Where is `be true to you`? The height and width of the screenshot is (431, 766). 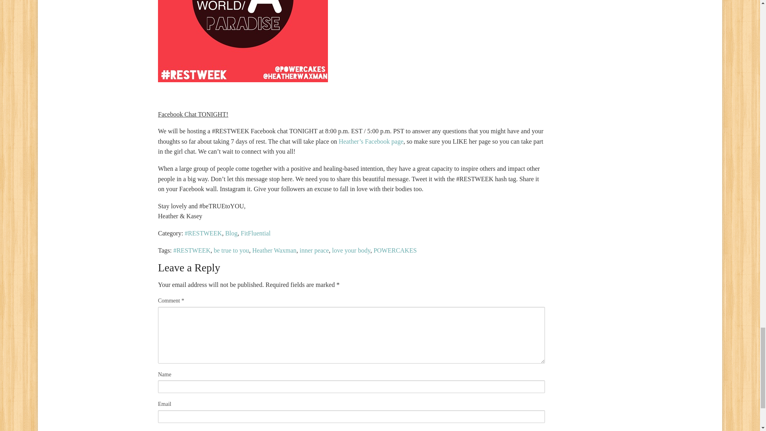
be true to you is located at coordinates (231, 250).